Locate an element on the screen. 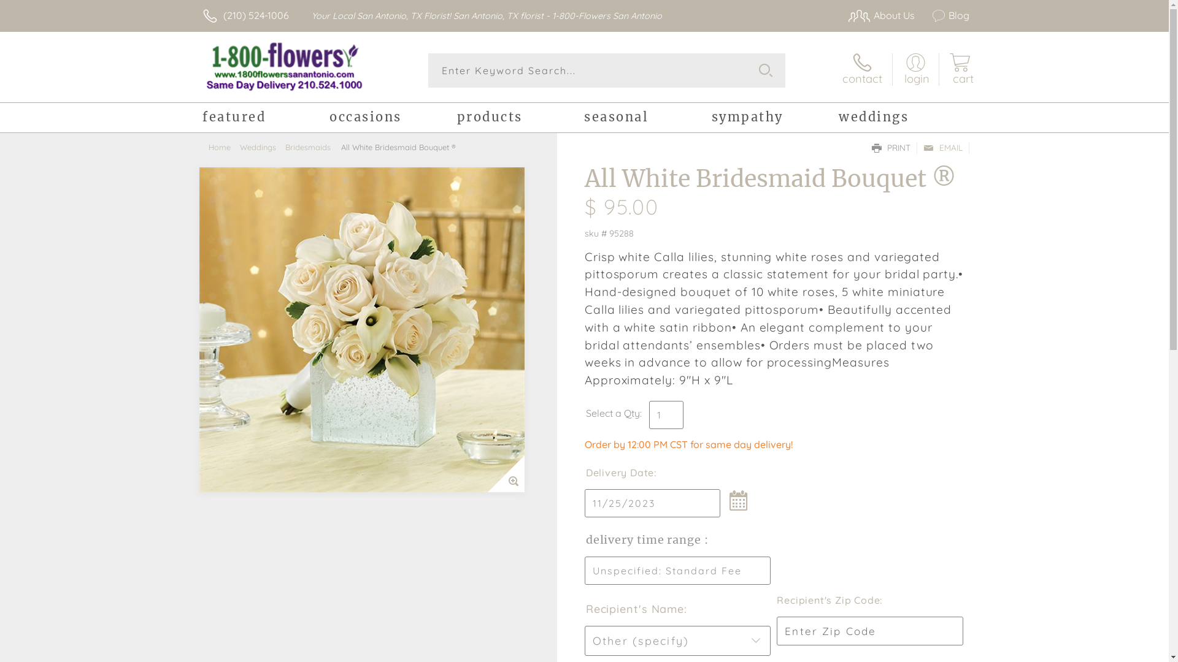 This screenshot has width=1178, height=662. Enter Keyword Search... is located at coordinates (607, 70).